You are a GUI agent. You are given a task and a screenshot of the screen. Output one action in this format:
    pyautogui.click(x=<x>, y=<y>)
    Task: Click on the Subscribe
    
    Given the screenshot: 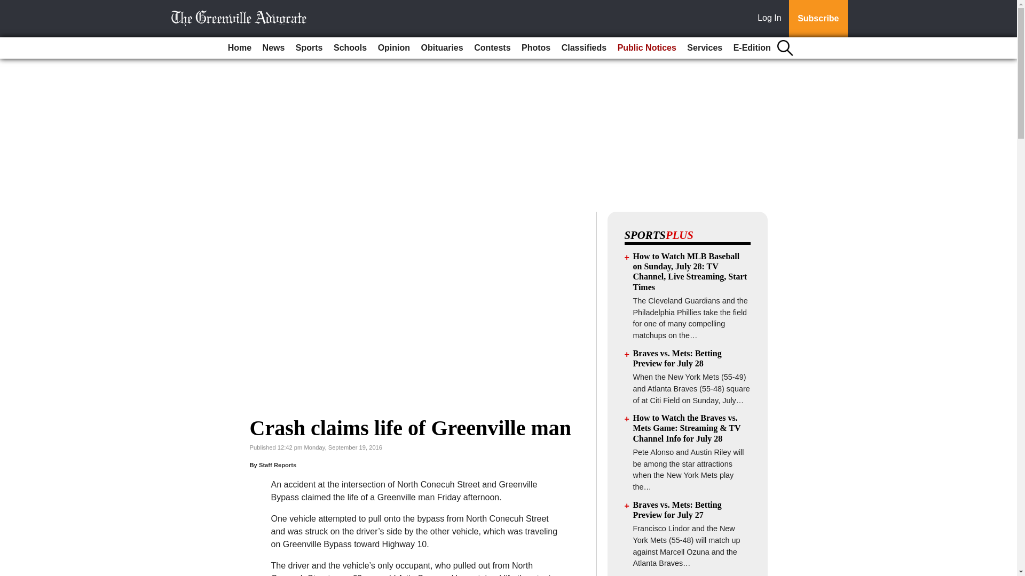 What is the action you would take?
    pyautogui.click(x=818, y=19)
    